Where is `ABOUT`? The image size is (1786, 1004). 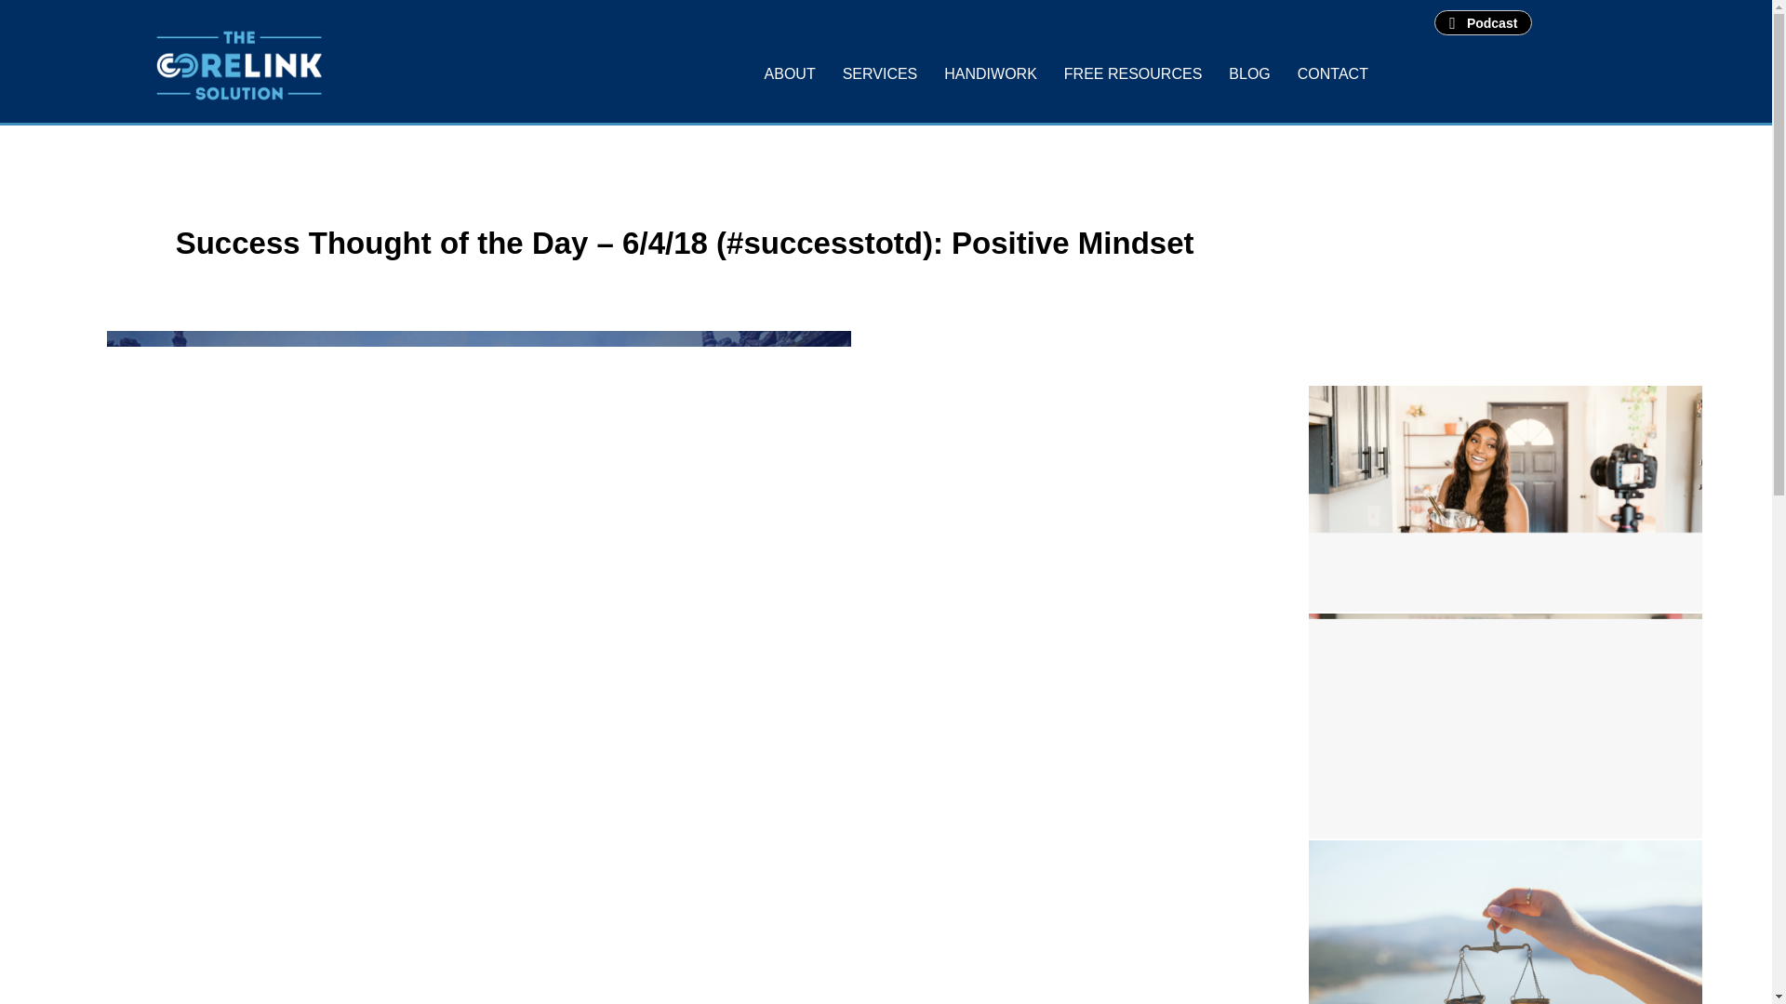
ABOUT is located at coordinates (790, 74).